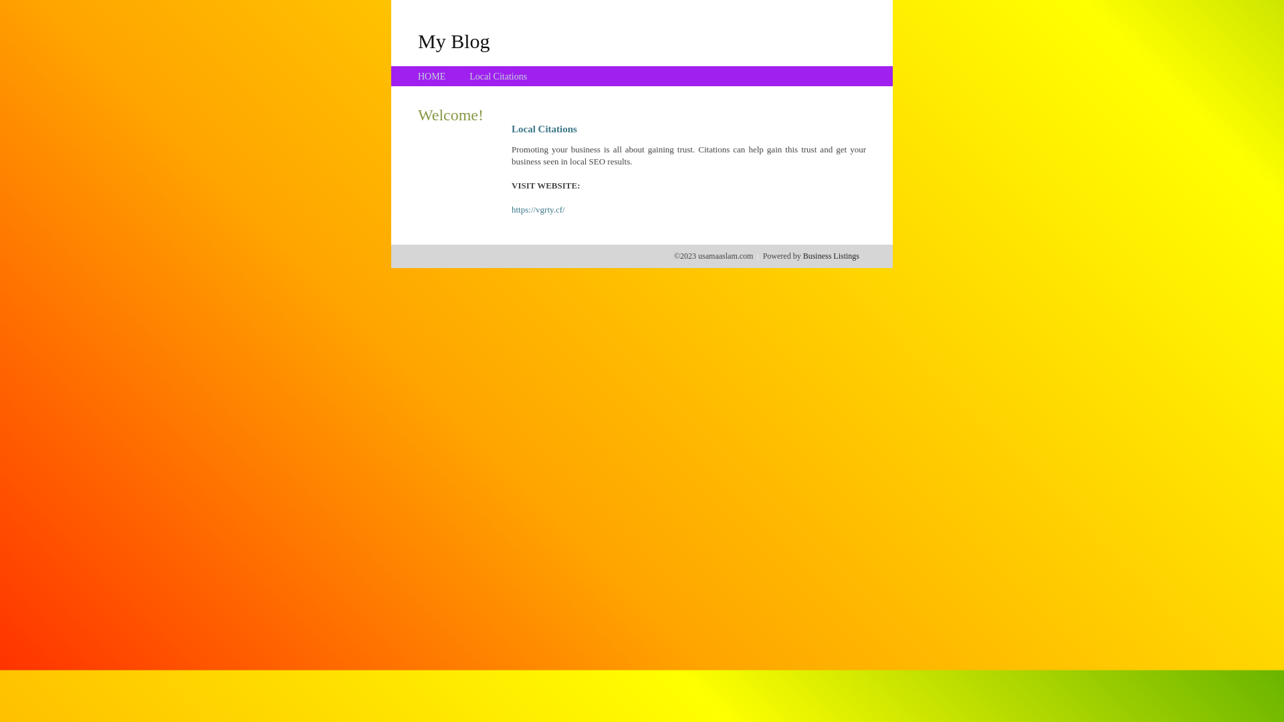 Image resolution: width=1284 pixels, height=722 pixels. I want to click on Business Listings, so click(831, 256).